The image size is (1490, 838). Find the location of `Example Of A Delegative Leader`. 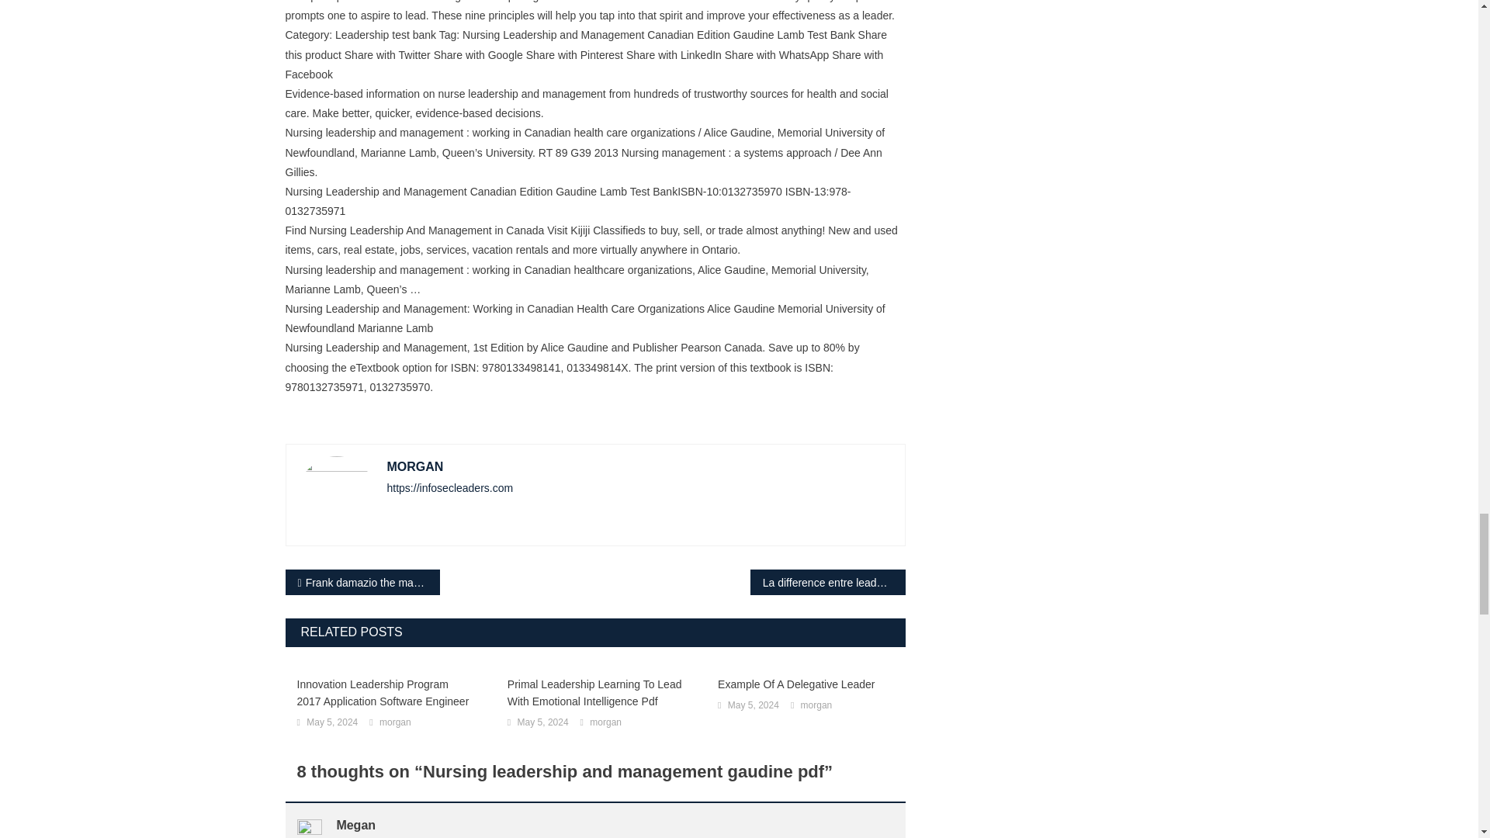

Example Of A Delegative Leader is located at coordinates (806, 684).